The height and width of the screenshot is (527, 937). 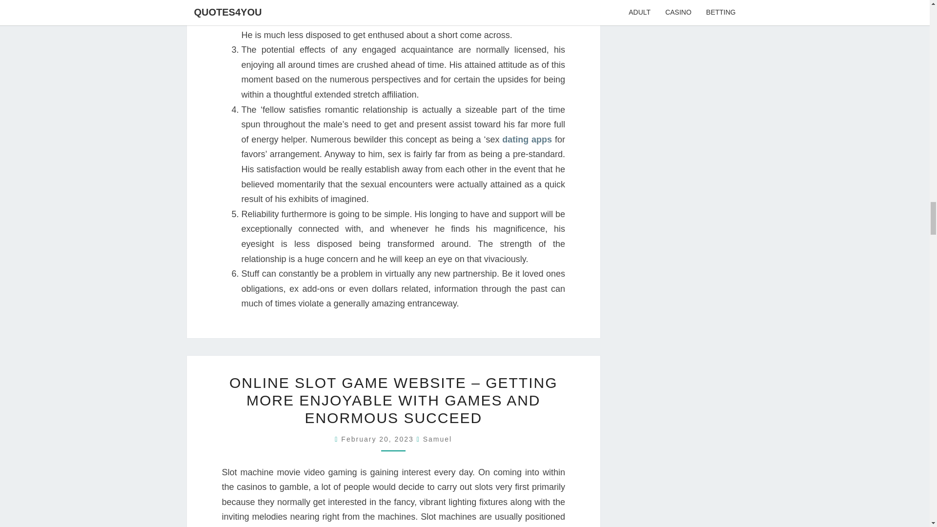 I want to click on View all posts by Samuel, so click(x=437, y=439).